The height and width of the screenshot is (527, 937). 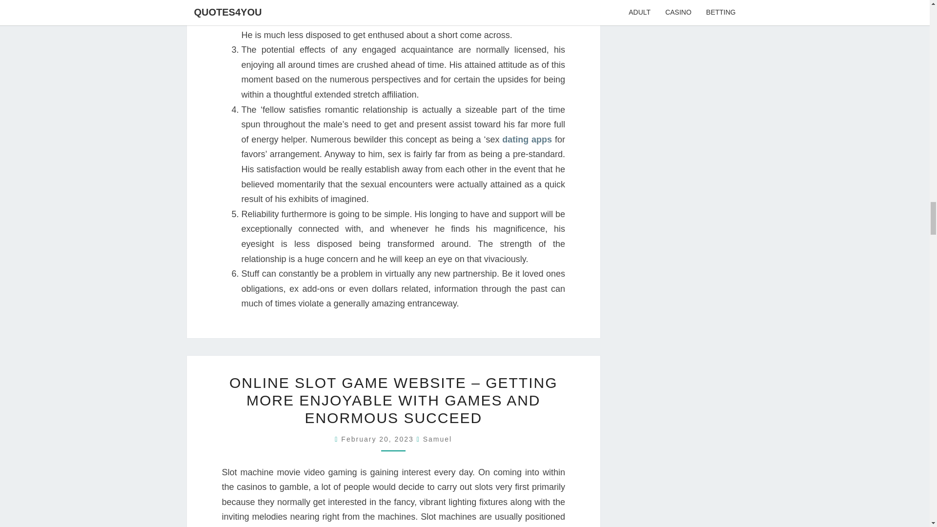 I want to click on View all posts by Samuel, so click(x=437, y=439).